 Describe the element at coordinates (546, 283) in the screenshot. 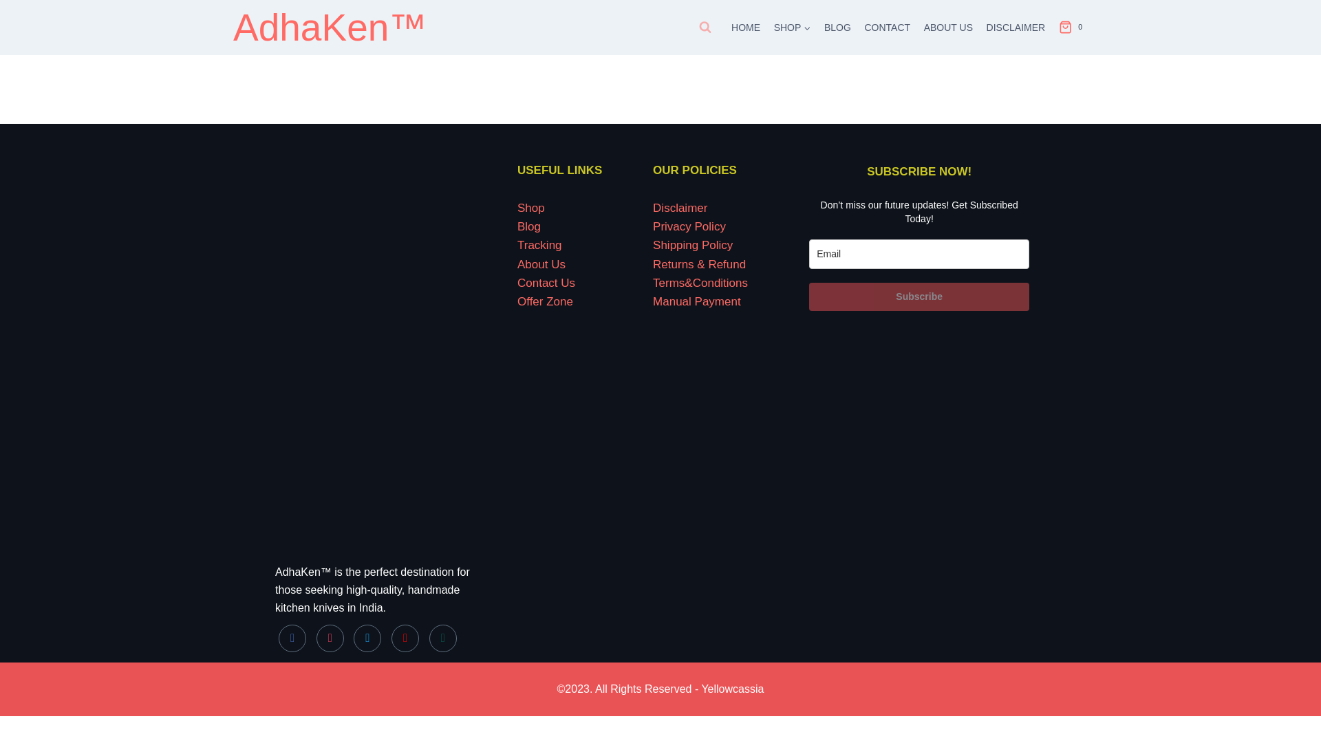

I see `Contact Us` at that location.